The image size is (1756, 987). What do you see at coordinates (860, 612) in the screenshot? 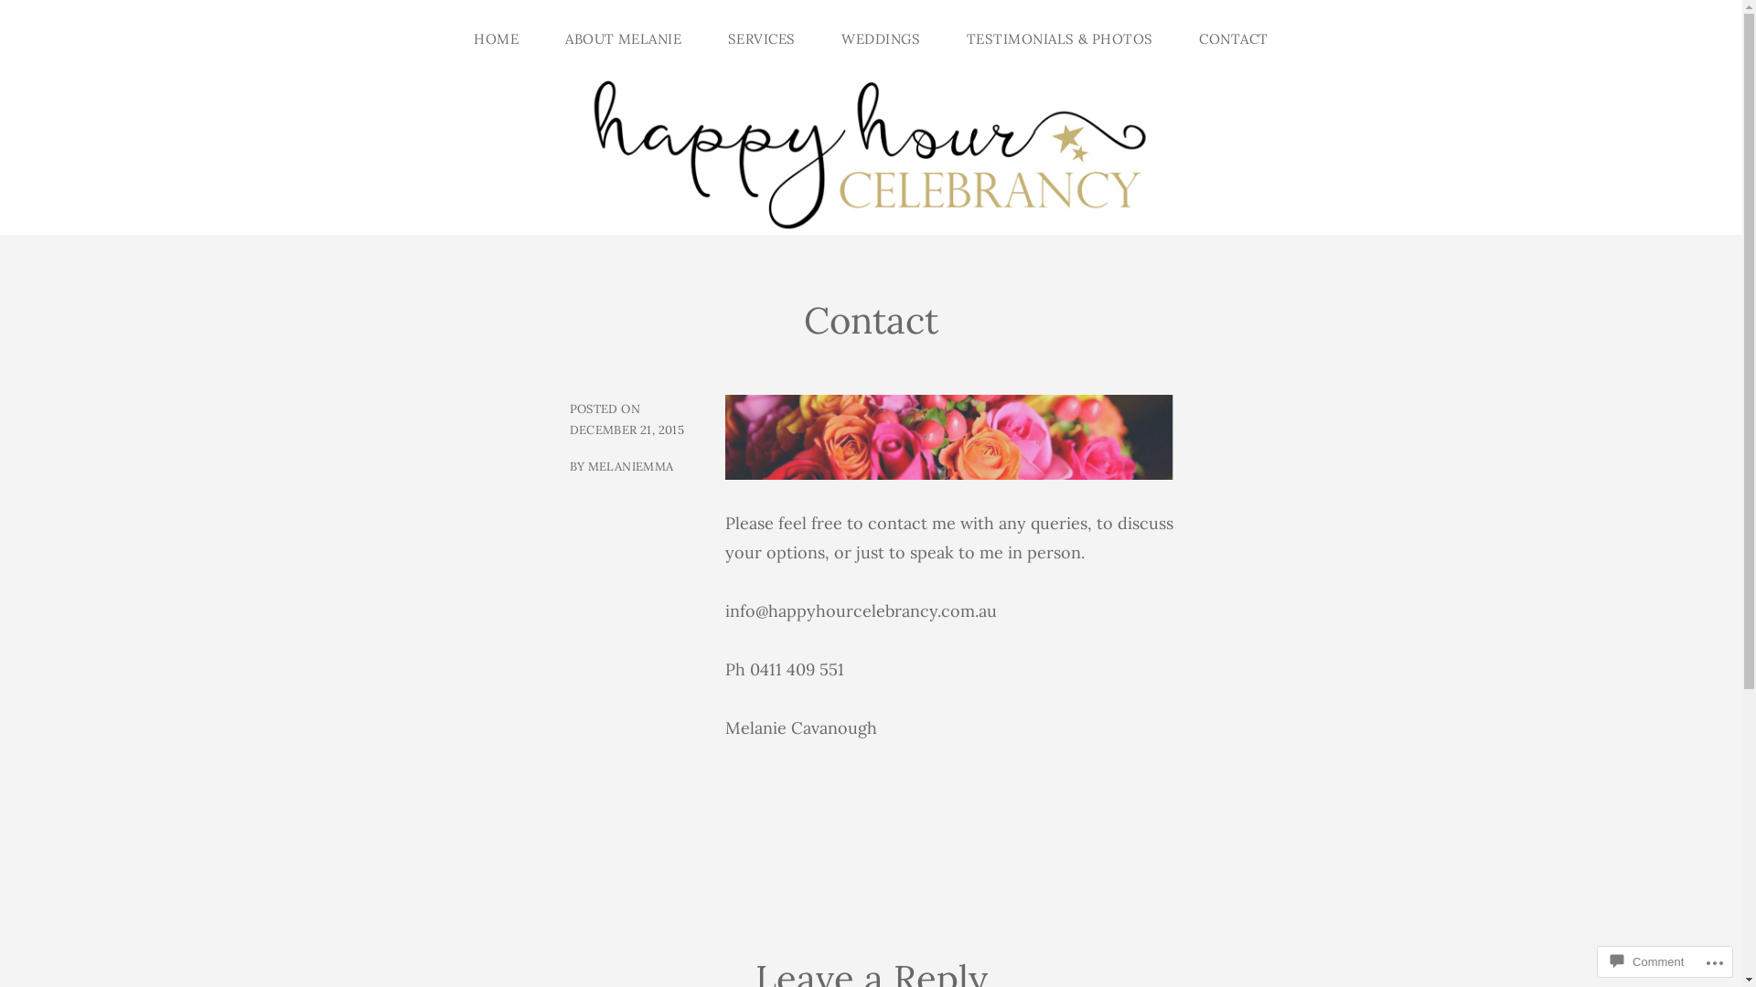
I see `info@happyhourcelebrancy.com.au` at bounding box center [860, 612].